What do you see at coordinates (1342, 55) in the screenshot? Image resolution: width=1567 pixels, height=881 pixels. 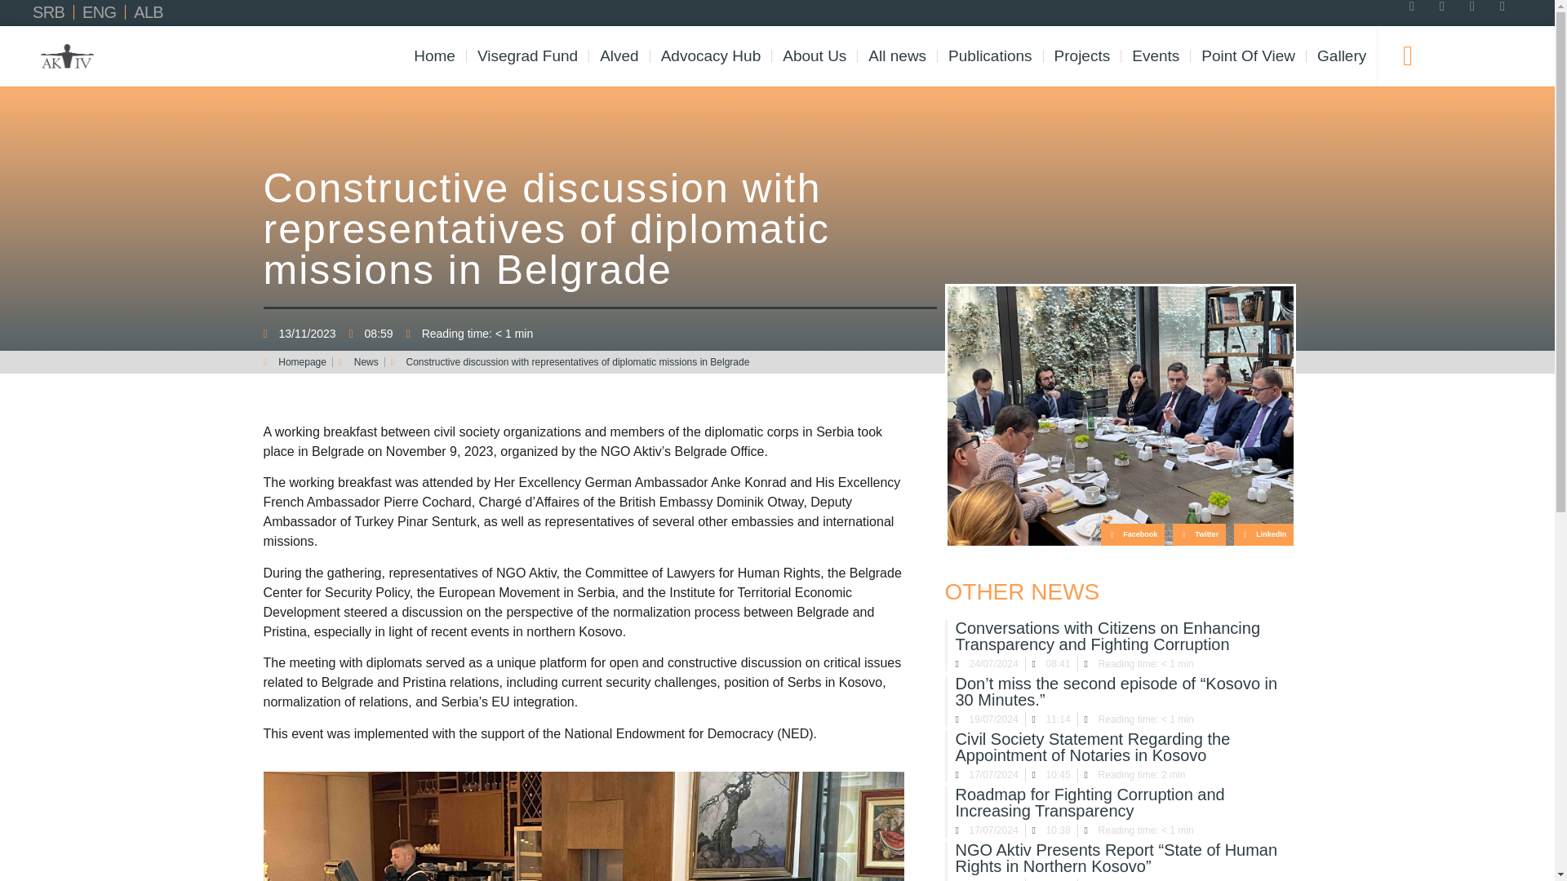 I see `Gallery` at bounding box center [1342, 55].